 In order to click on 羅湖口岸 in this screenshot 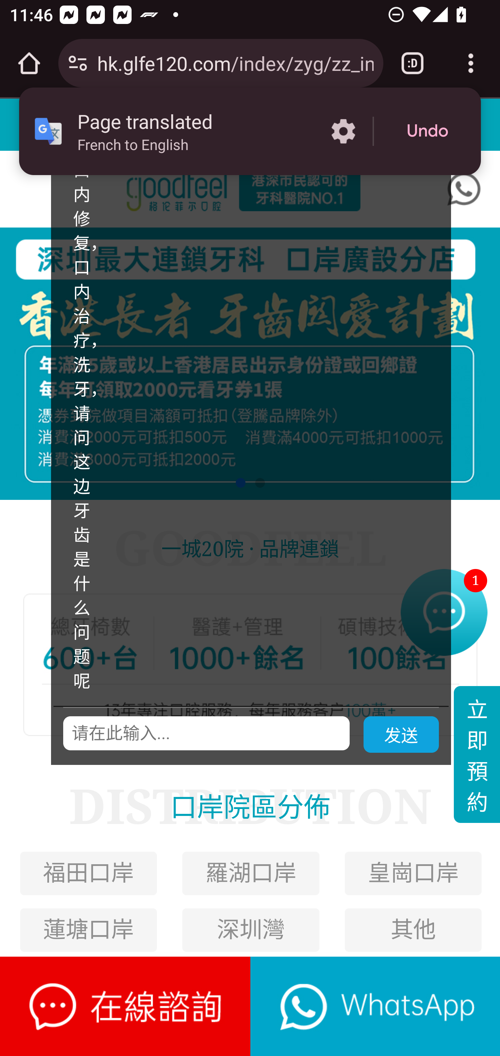, I will do `click(251, 873)`.